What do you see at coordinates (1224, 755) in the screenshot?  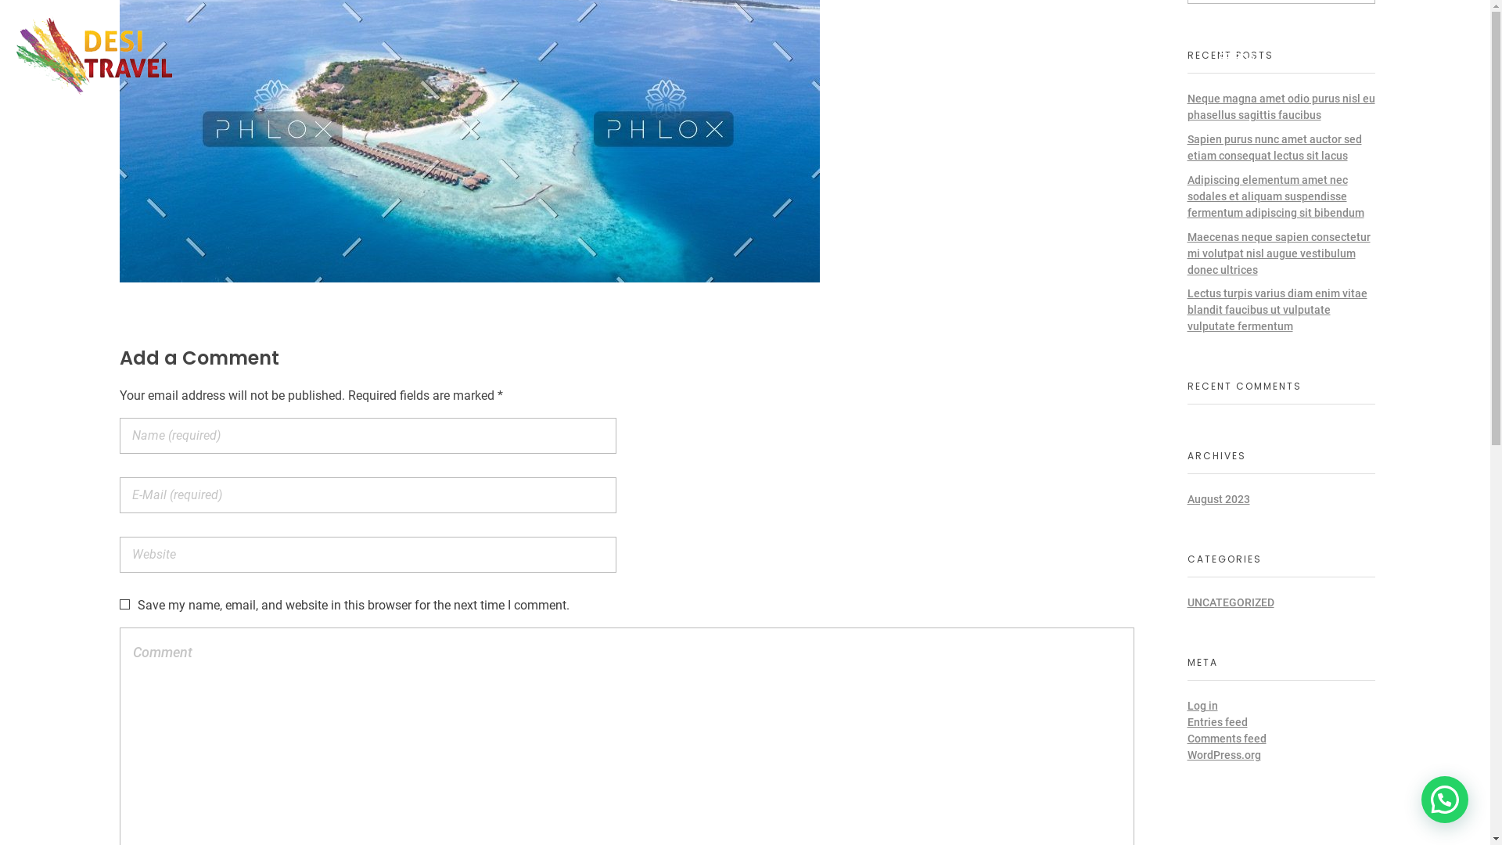 I see `WordPress.org` at bounding box center [1224, 755].